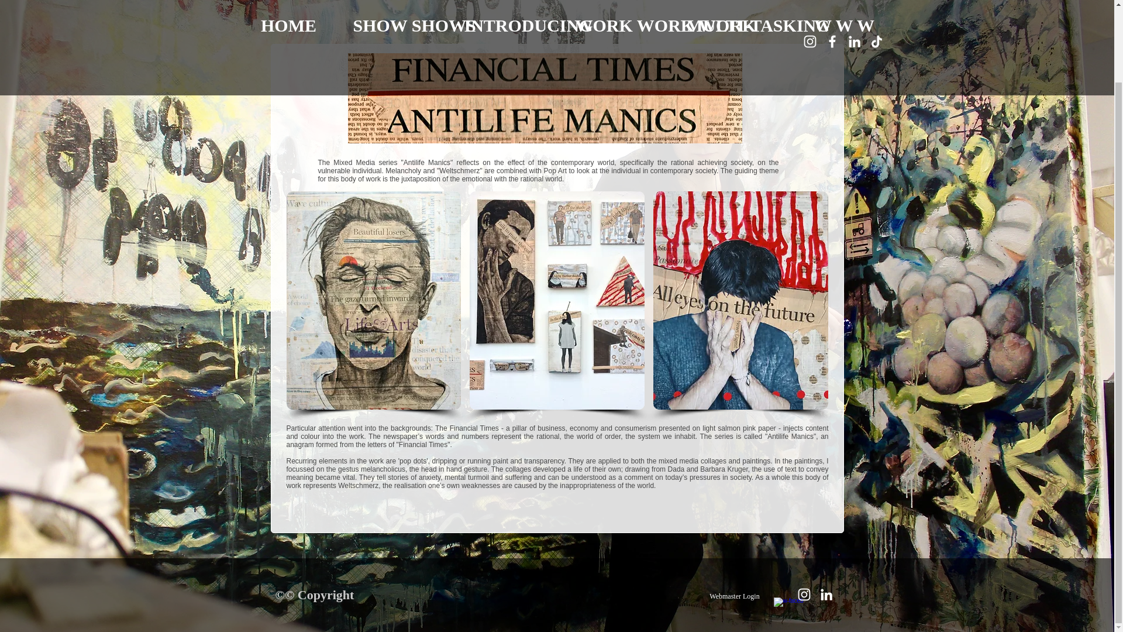  Describe the element at coordinates (734, 596) in the screenshot. I see `Webmaster Login` at that location.